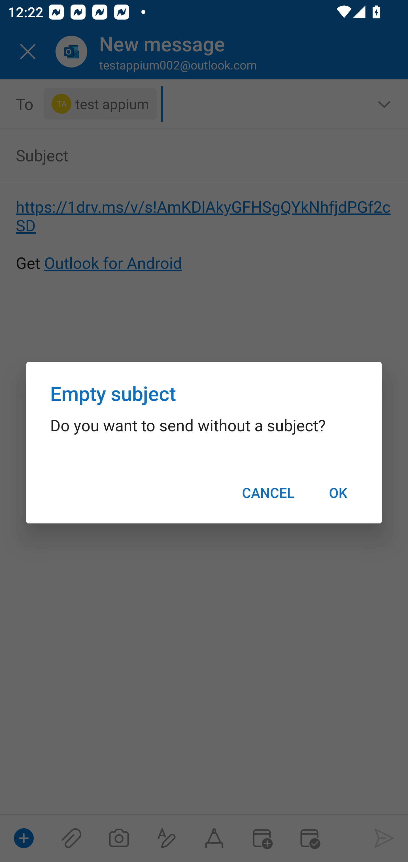 The height and width of the screenshot is (862, 408). What do you see at coordinates (338, 493) in the screenshot?
I see `OK` at bounding box center [338, 493].